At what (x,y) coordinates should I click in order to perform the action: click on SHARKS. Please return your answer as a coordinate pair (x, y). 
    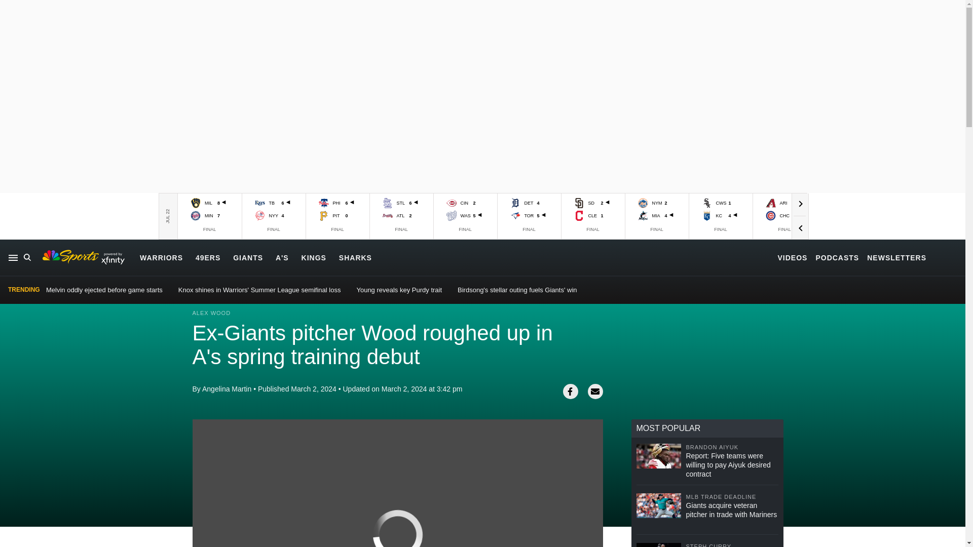
    Looking at the image, I should click on (355, 257).